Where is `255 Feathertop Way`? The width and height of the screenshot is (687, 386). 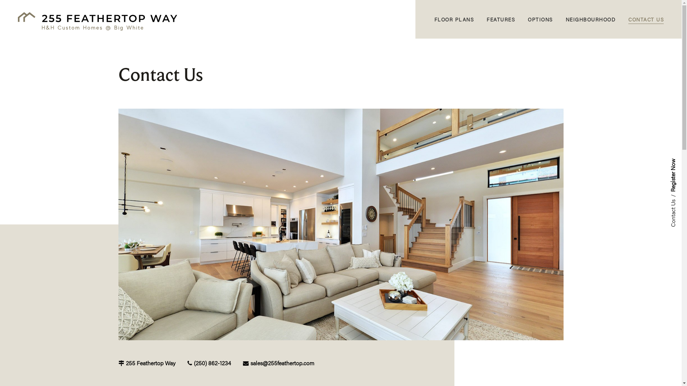 255 Feathertop Way is located at coordinates (147, 363).